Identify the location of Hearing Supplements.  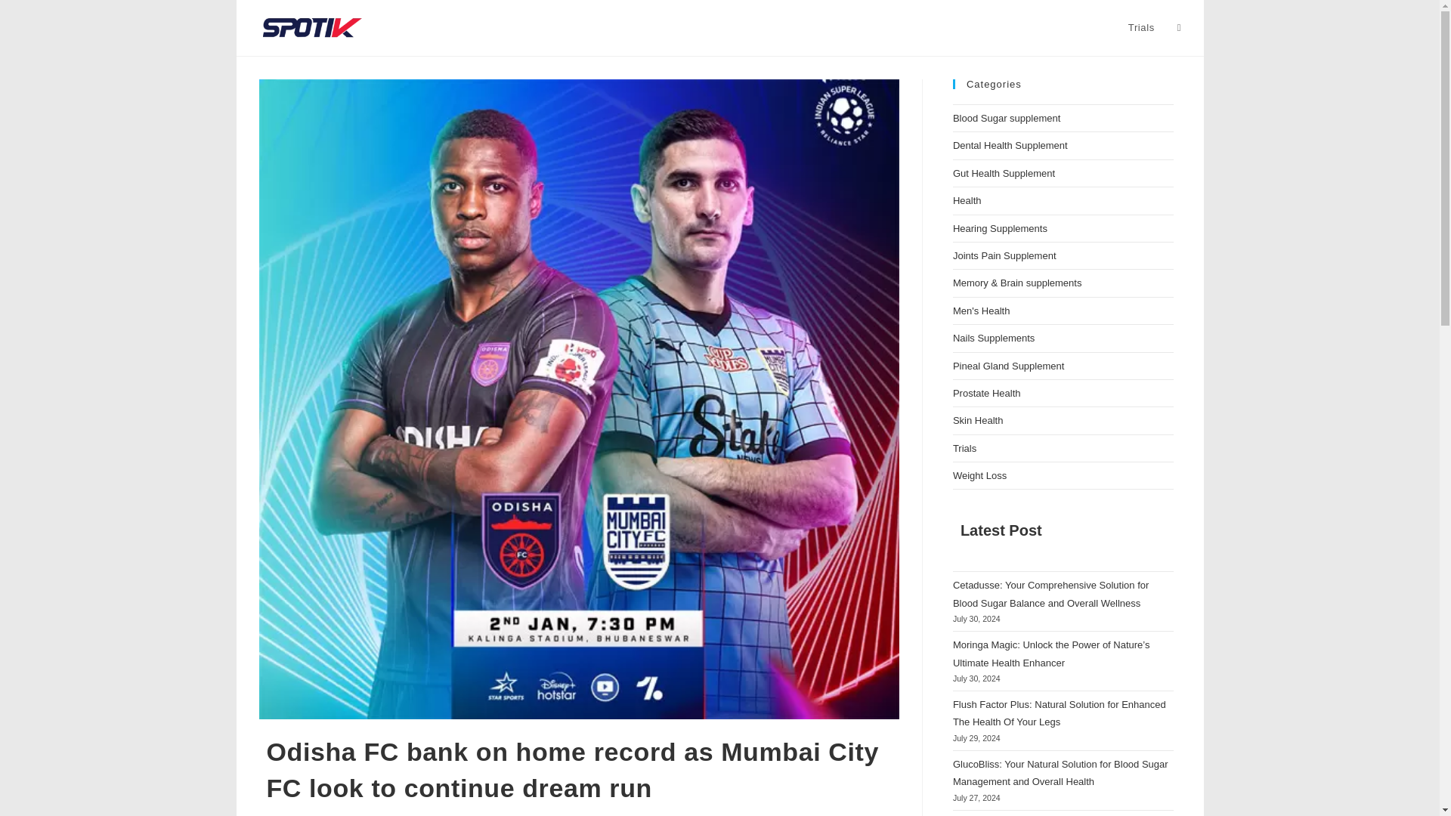
(1001, 228).